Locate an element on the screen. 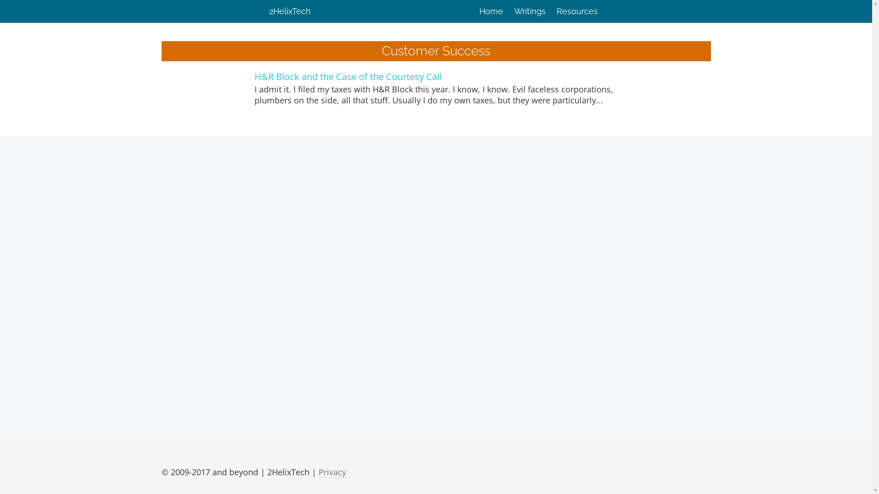  Writings is located at coordinates (529, 11).